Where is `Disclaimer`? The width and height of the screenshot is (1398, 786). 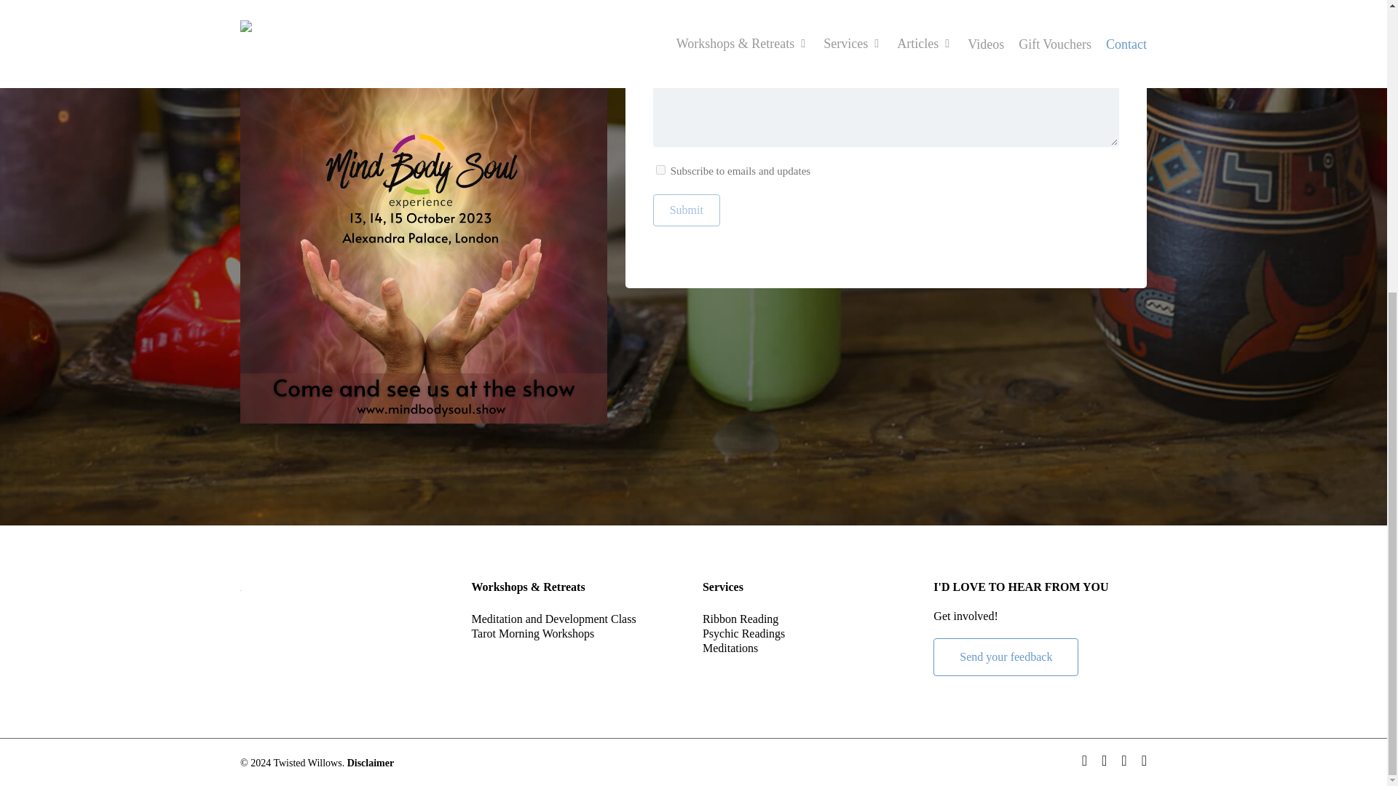 Disclaimer is located at coordinates (370, 763).